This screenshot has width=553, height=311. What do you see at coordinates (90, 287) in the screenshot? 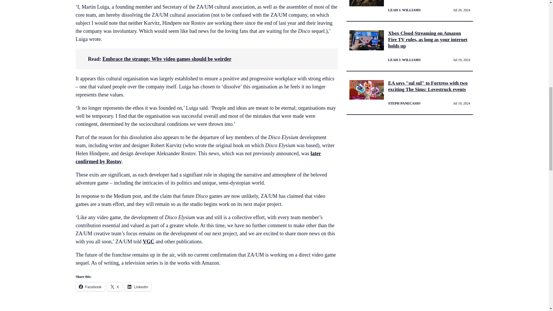
I see `Click to share on Facebook` at bounding box center [90, 287].